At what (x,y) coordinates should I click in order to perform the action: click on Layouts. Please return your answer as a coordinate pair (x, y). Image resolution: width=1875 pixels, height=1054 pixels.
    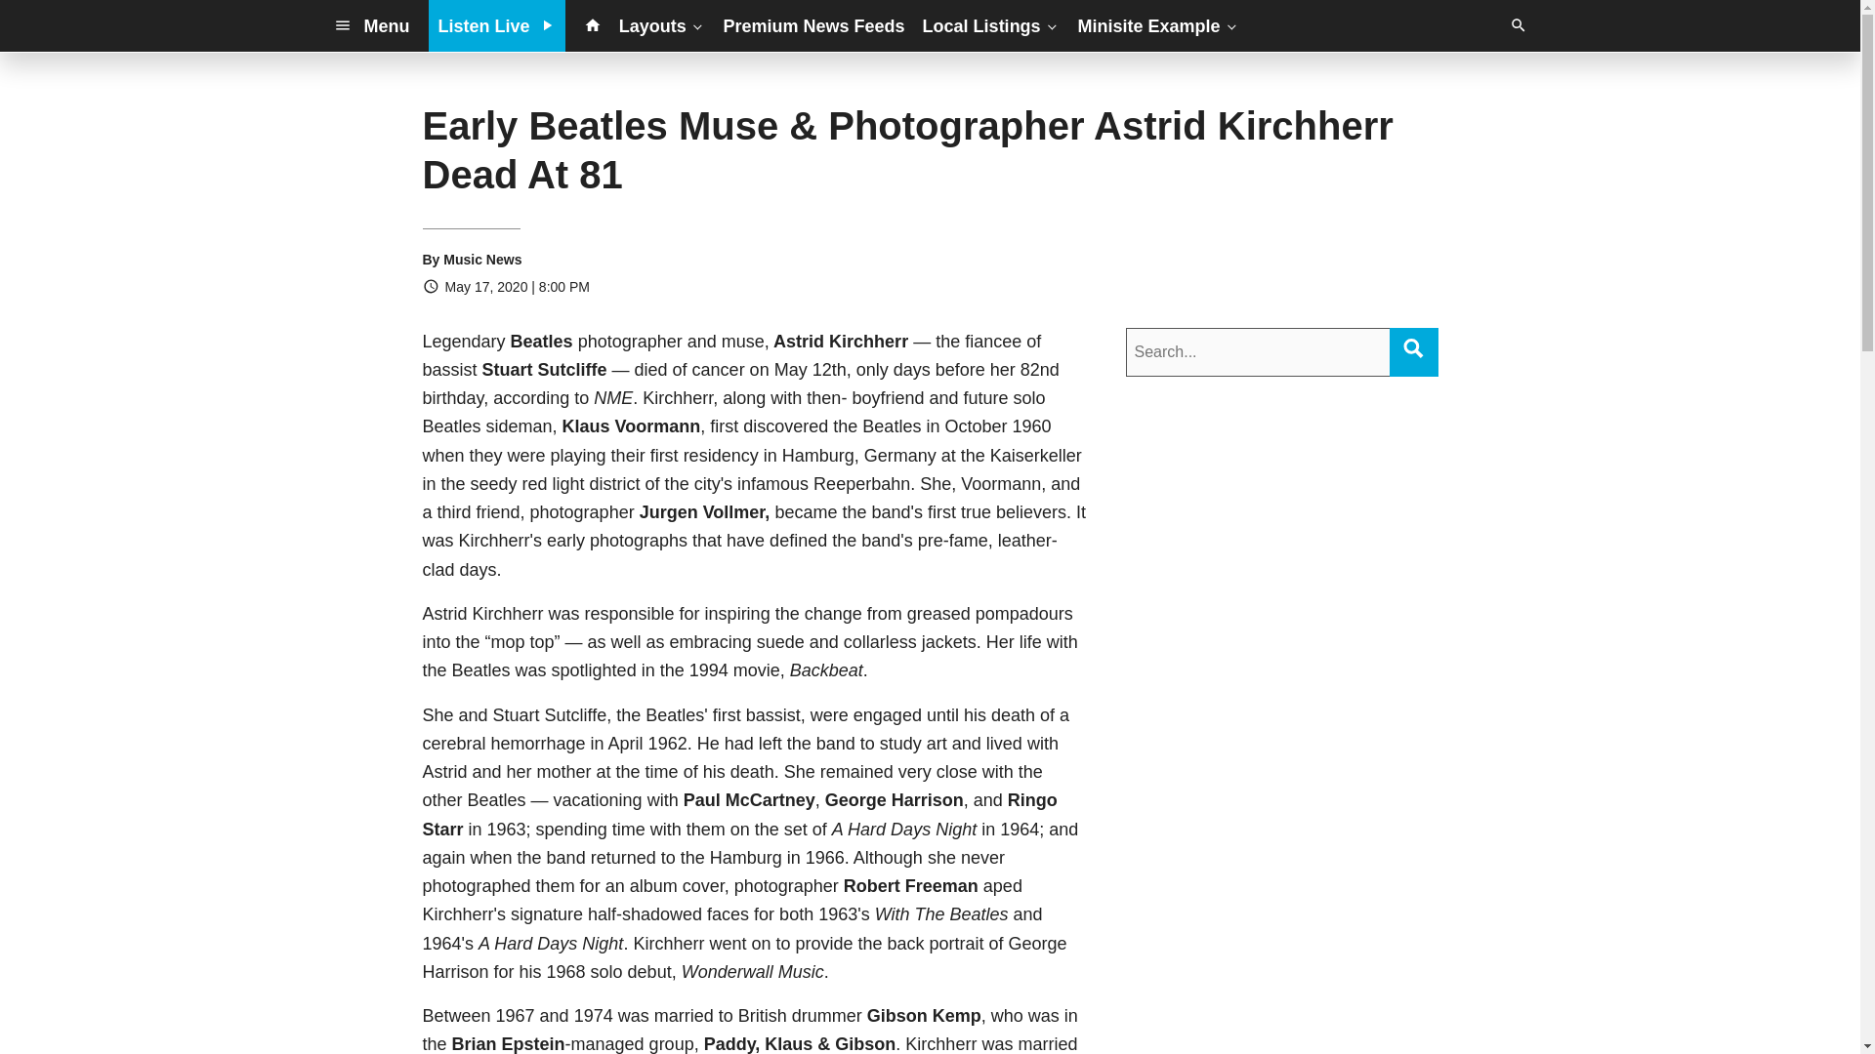
    Looking at the image, I should click on (662, 25).